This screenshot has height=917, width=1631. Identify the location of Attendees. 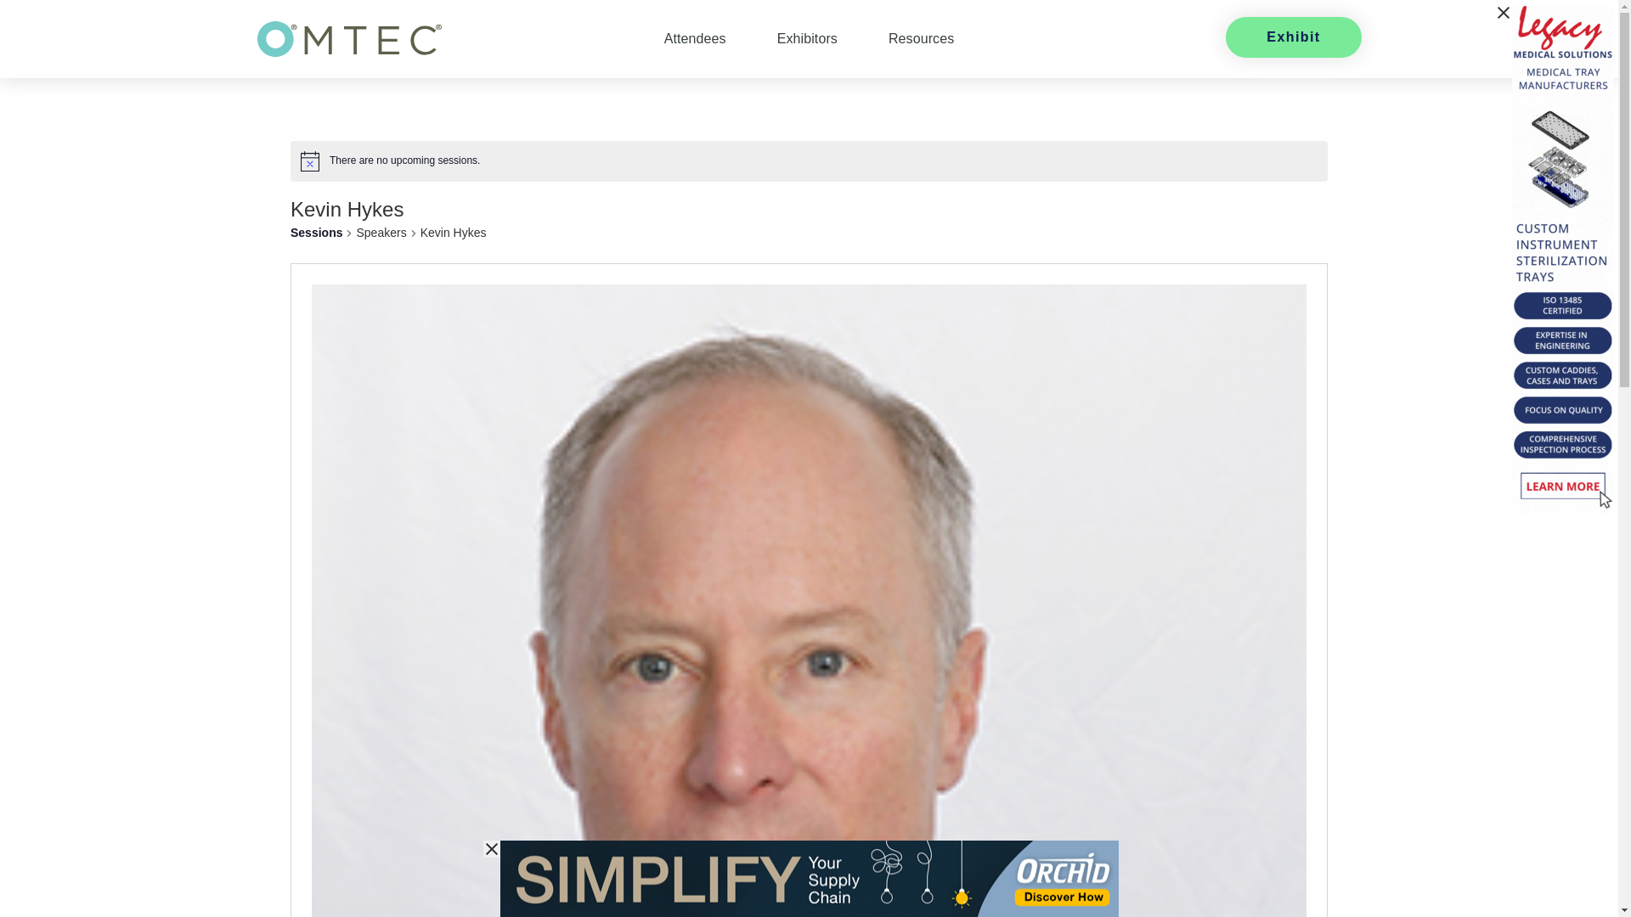
(695, 39).